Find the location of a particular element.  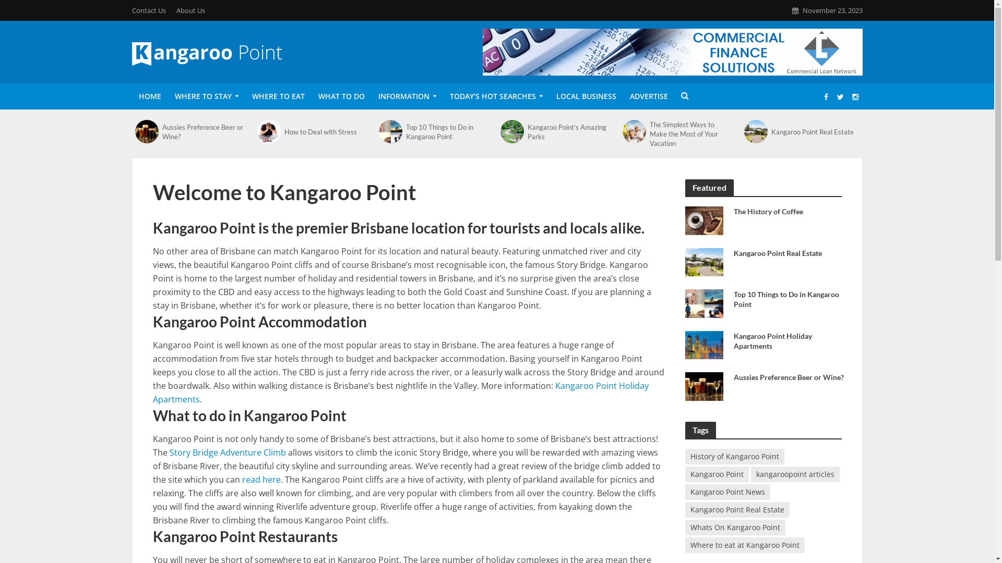

How to Deal with Stress is located at coordinates (269, 131).